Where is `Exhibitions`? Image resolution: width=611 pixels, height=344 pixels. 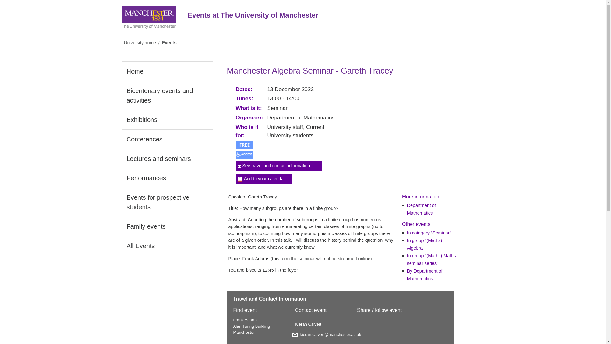 Exhibitions is located at coordinates (167, 120).